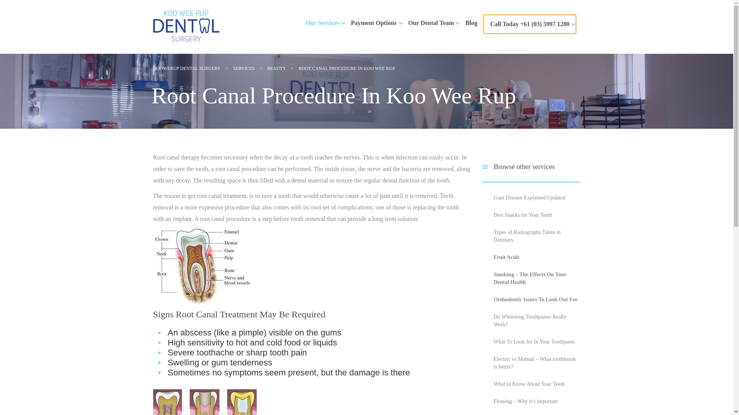  What do you see at coordinates (530, 320) in the screenshot?
I see `Do Whitening Toothpastes Really Work?` at bounding box center [530, 320].